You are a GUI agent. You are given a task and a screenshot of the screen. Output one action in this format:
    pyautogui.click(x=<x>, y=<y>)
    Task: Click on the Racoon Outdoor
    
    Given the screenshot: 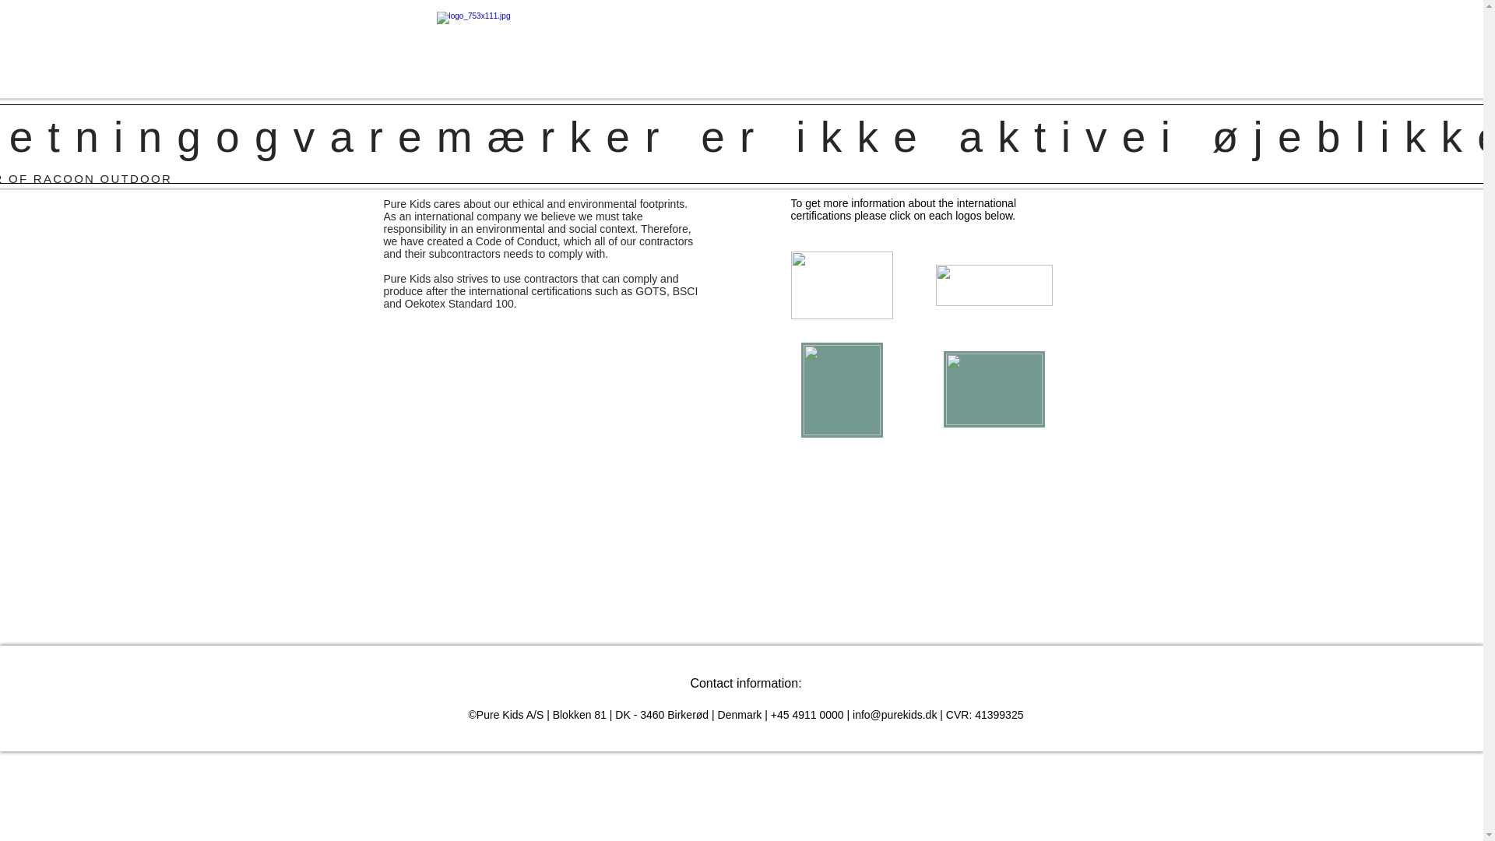 What is the action you would take?
    pyautogui.click(x=737, y=114)
    